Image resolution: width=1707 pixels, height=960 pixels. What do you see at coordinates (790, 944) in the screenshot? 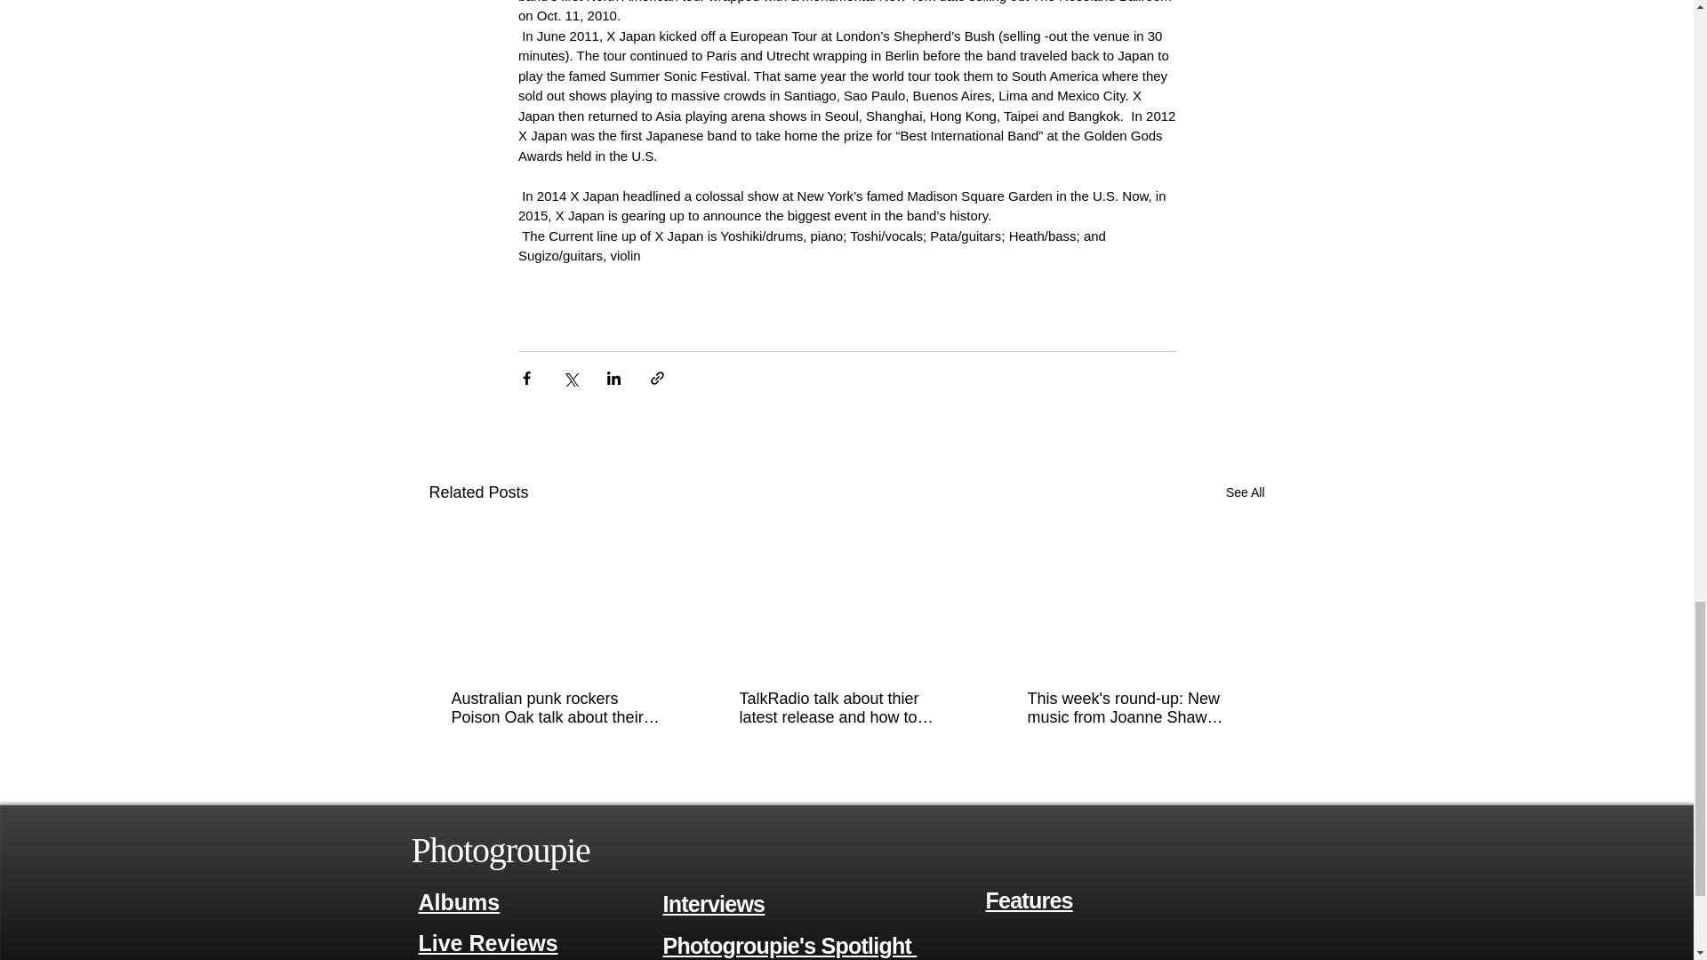
I see `Photogroupie's Spotlight ` at bounding box center [790, 944].